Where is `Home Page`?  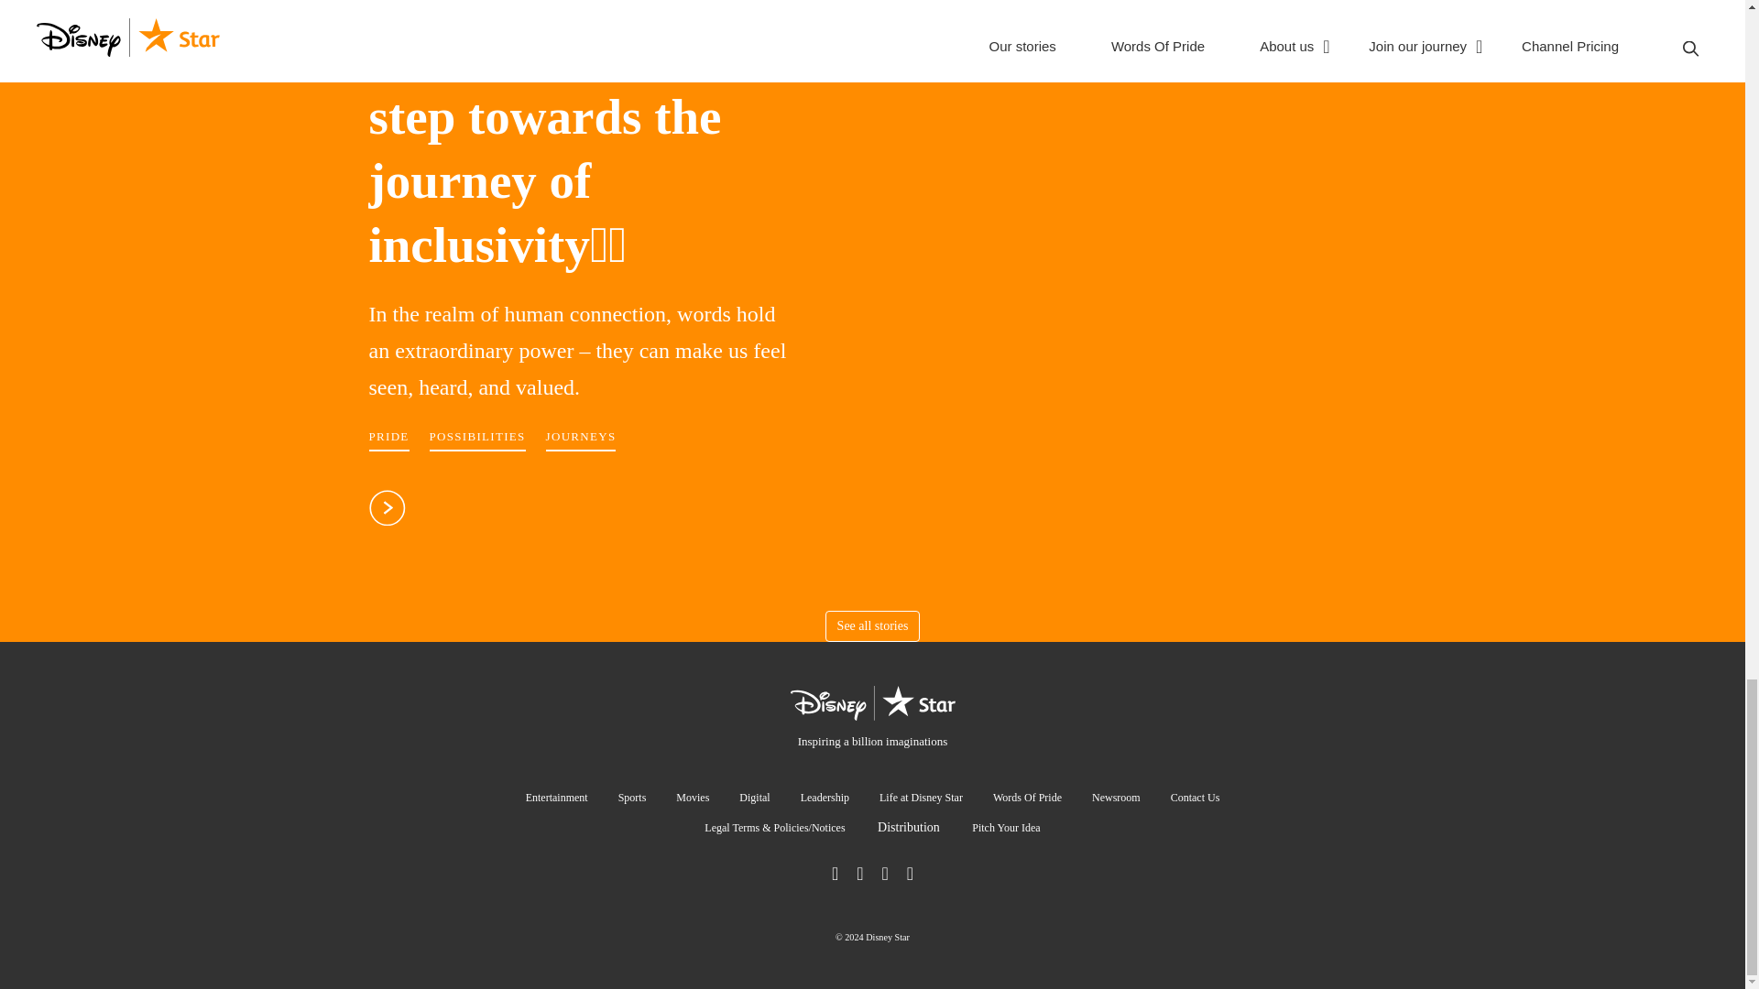 Home Page is located at coordinates (872, 718).